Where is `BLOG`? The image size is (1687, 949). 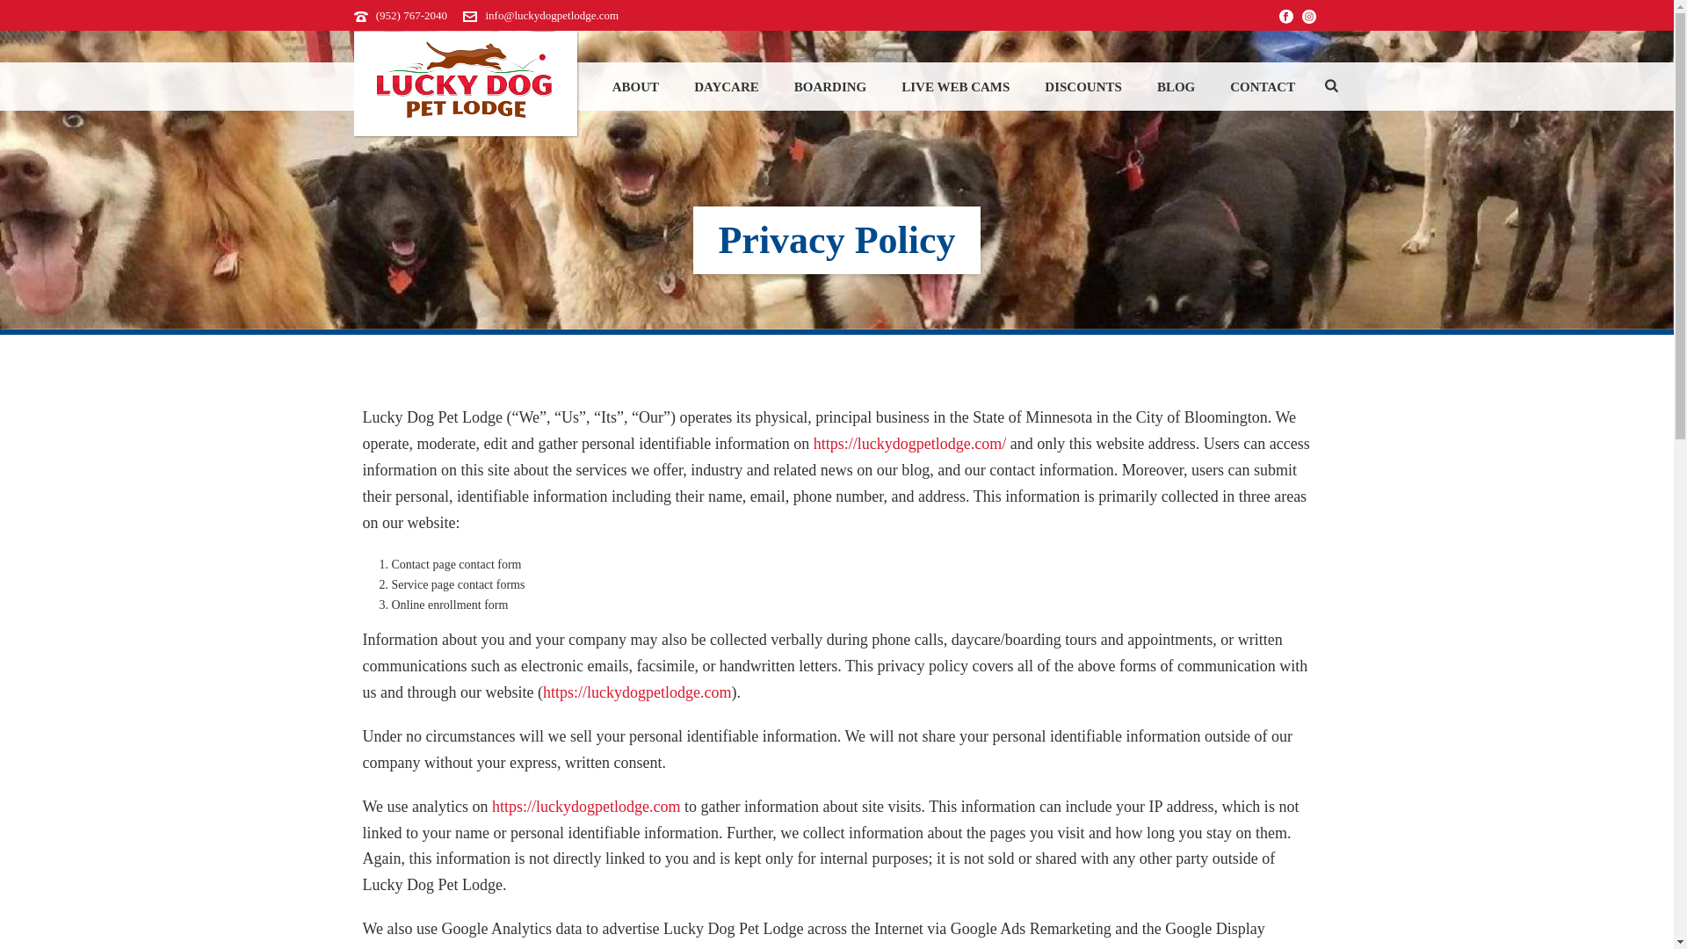 BLOG is located at coordinates (1176, 87).